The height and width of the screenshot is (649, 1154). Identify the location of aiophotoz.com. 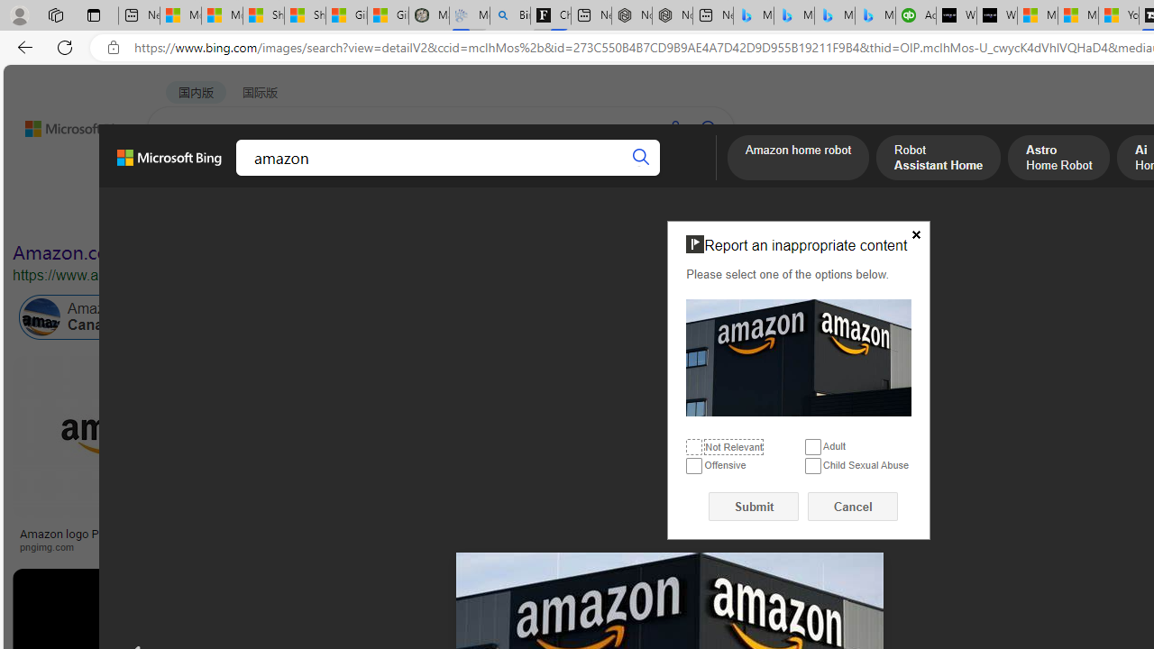
(848, 546).